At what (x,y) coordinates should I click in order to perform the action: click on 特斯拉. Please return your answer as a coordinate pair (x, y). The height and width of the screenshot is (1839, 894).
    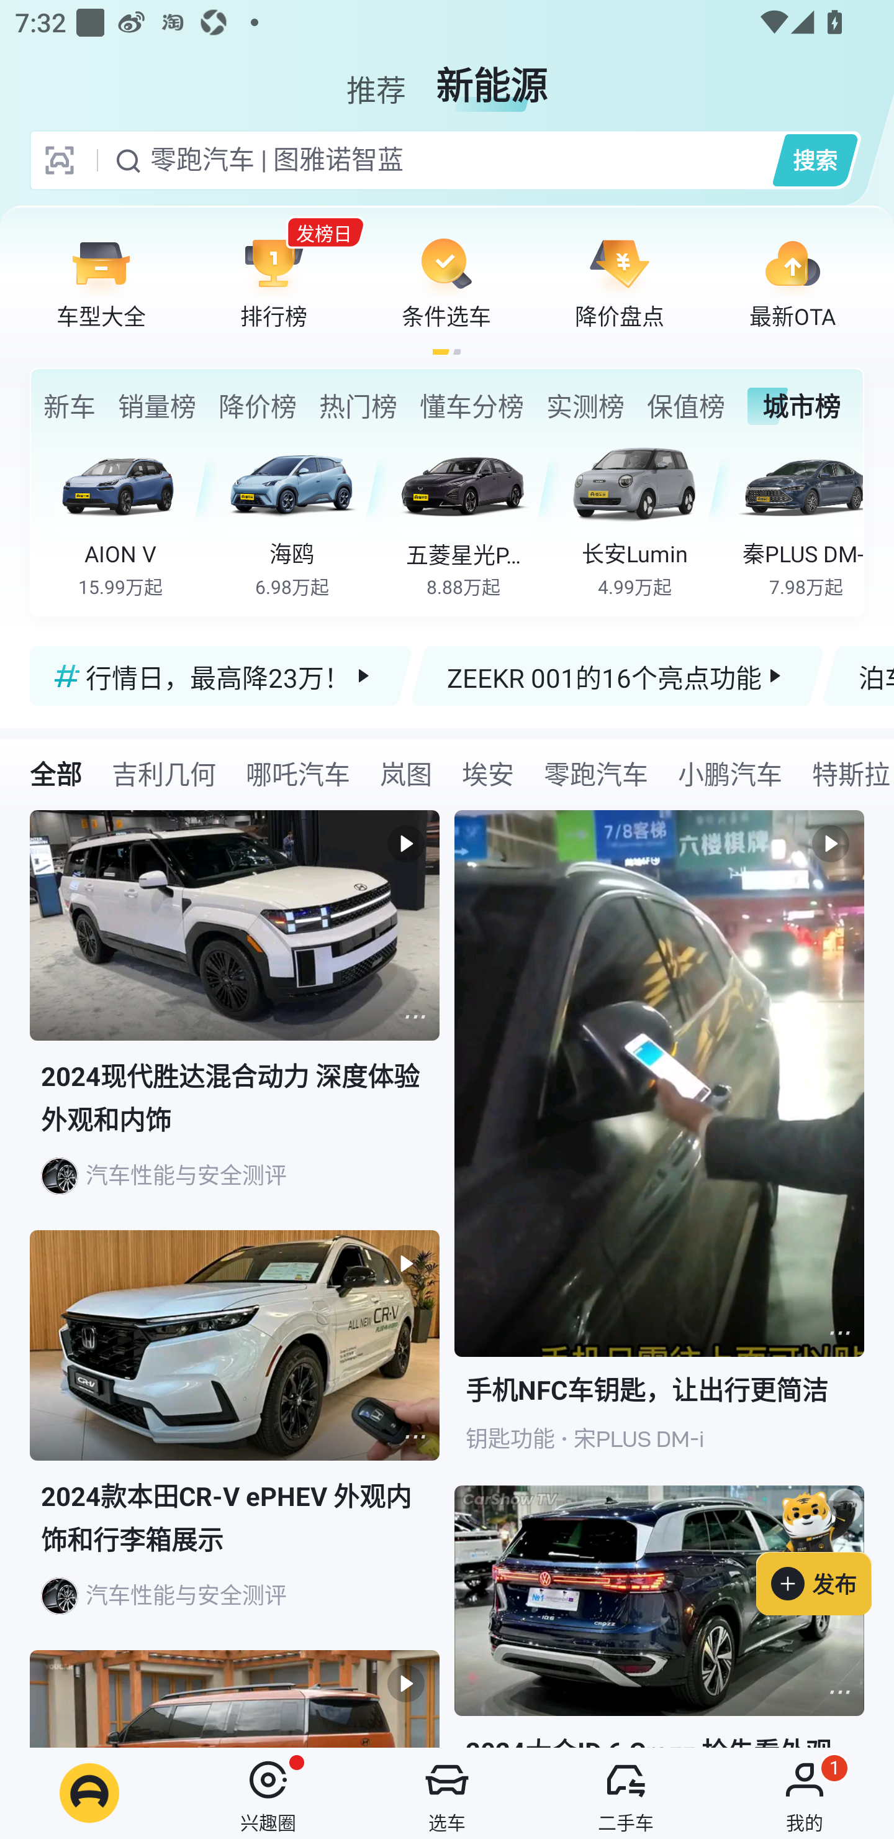
    Looking at the image, I should click on (846, 773).